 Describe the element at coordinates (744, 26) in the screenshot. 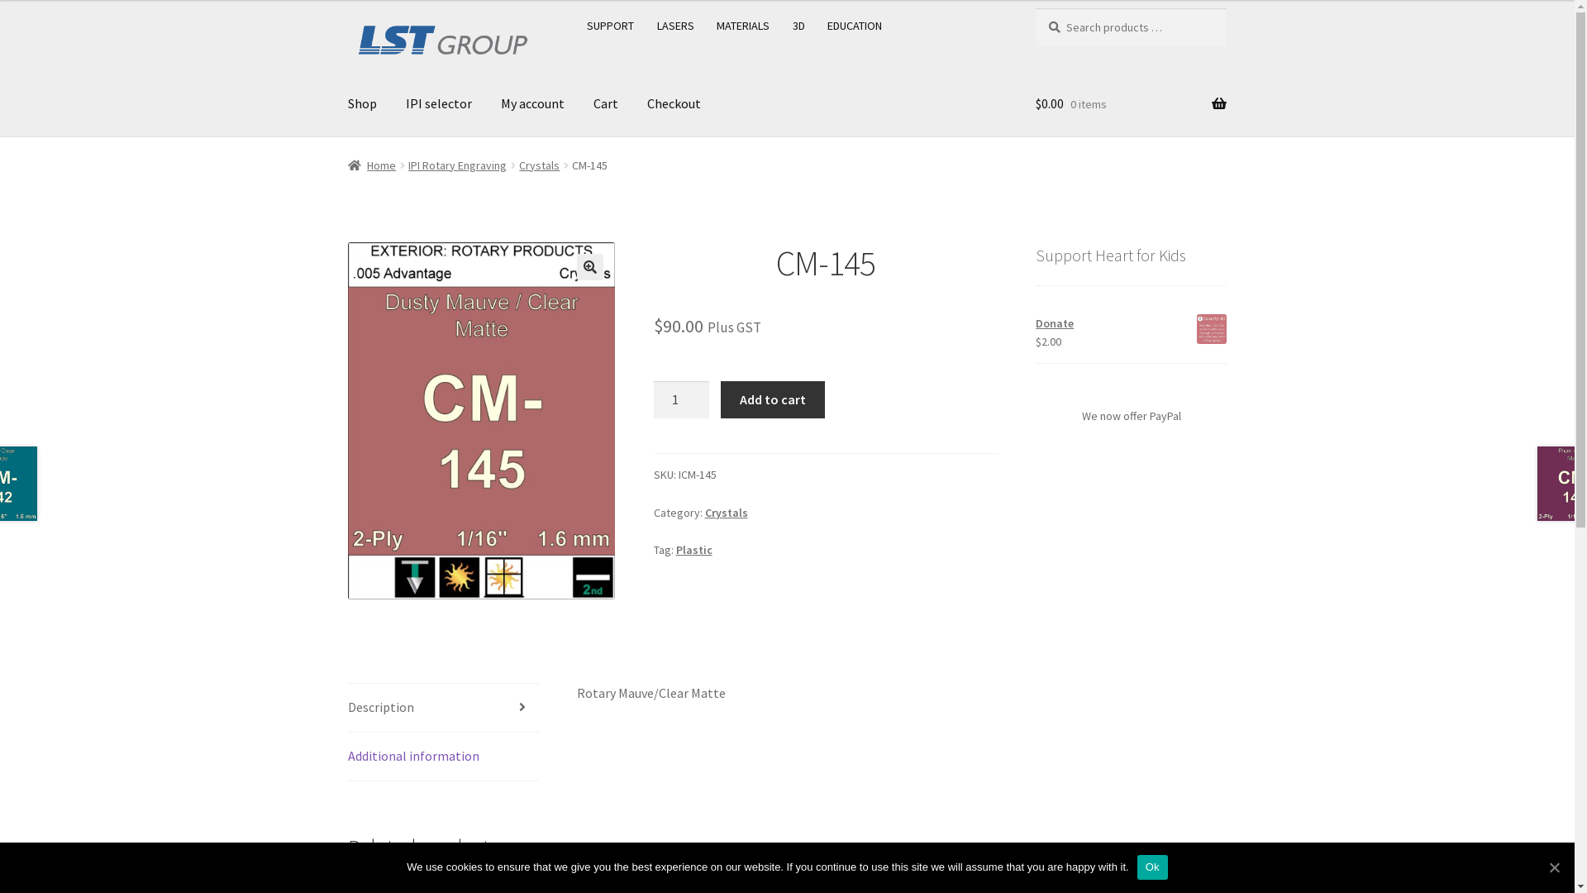

I see `MATERIALS` at that location.